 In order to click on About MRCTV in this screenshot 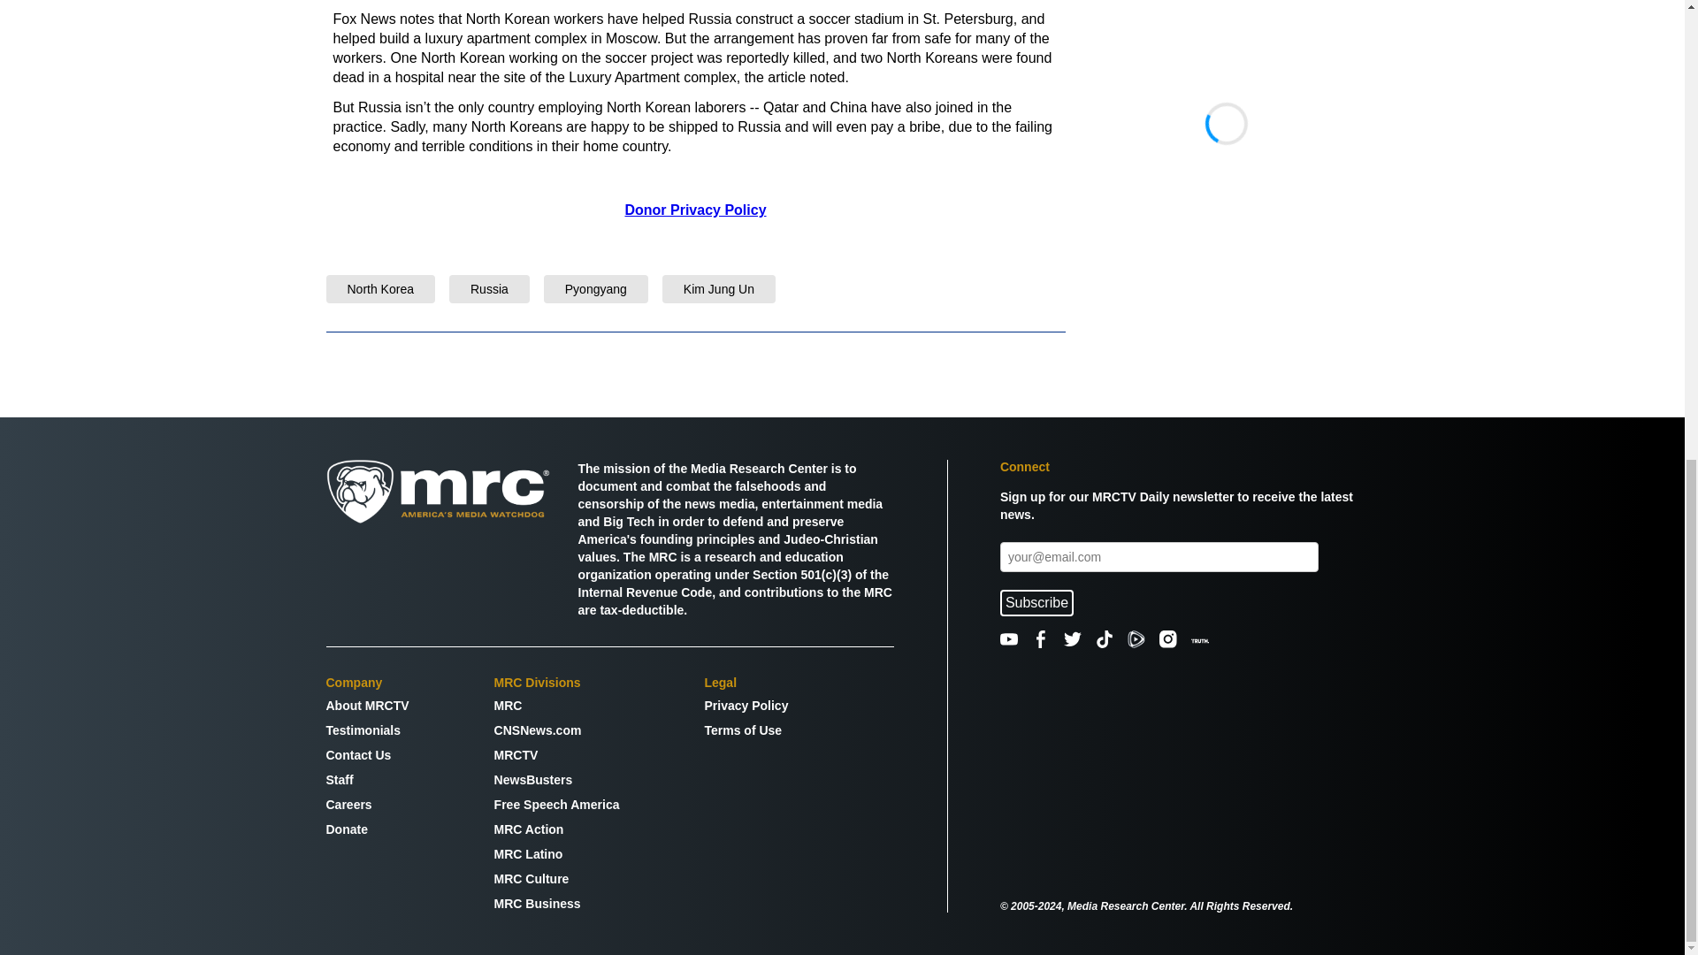, I will do `click(367, 706)`.